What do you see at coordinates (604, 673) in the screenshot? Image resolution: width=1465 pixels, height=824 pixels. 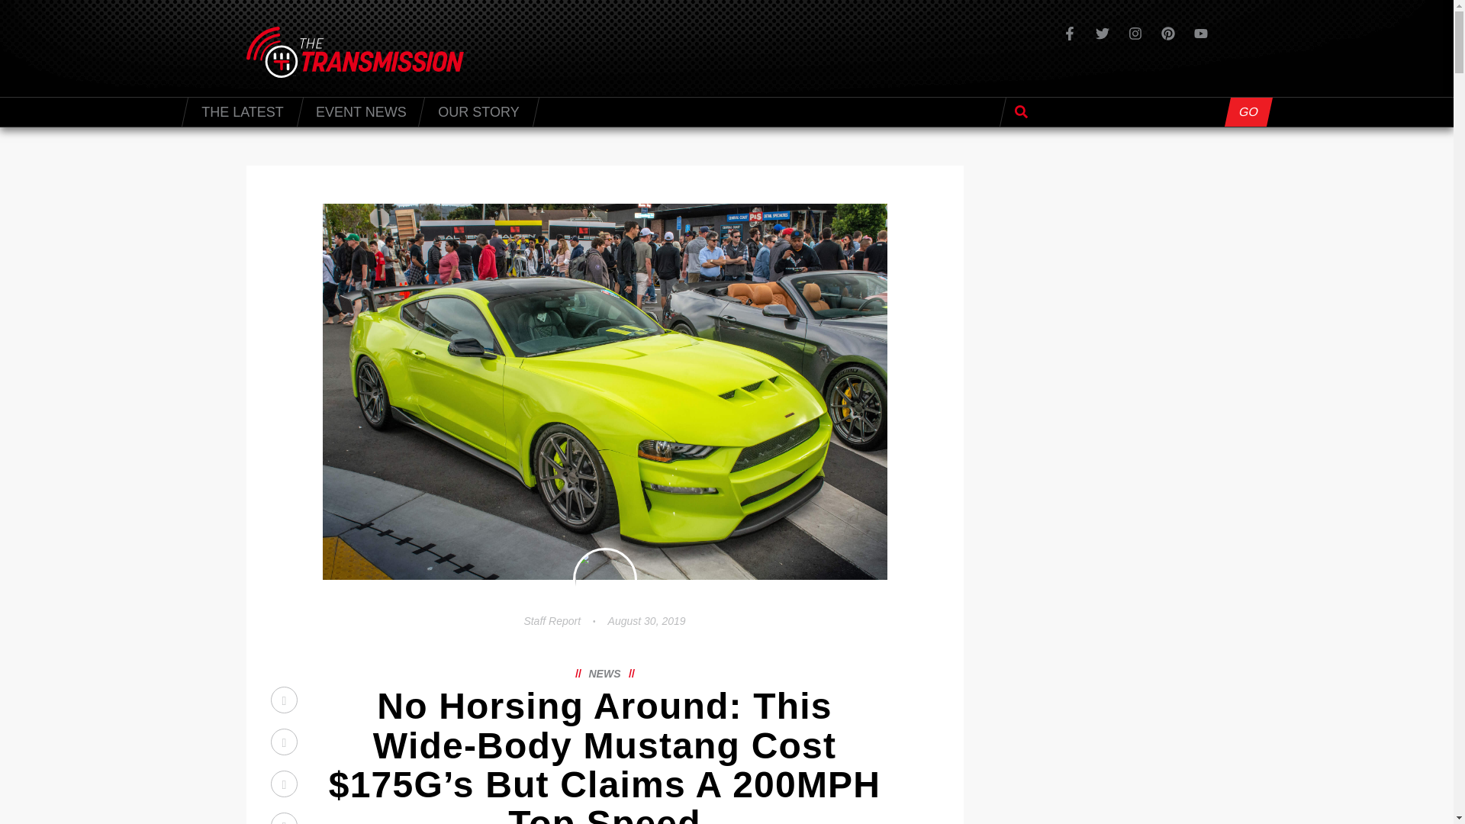 I see `NEWS` at bounding box center [604, 673].